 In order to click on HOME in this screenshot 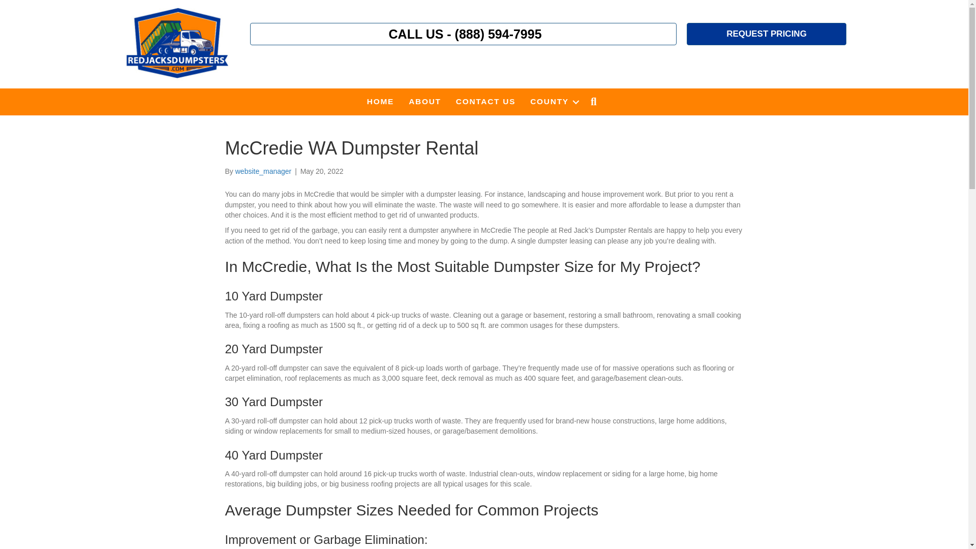, I will do `click(380, 101)`.